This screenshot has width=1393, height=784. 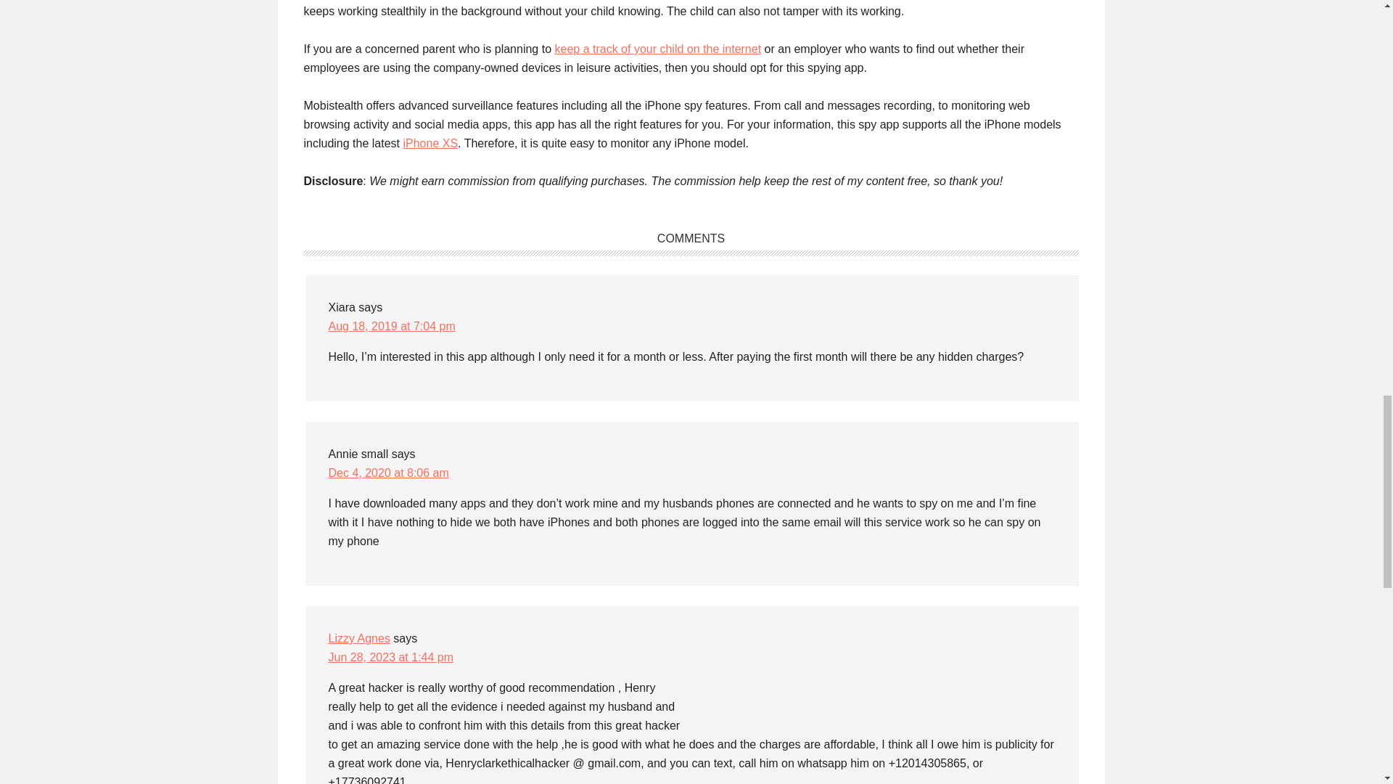 I want to click on Dec 4, 2020 at 8:06 am, so click(x=387, y=472).